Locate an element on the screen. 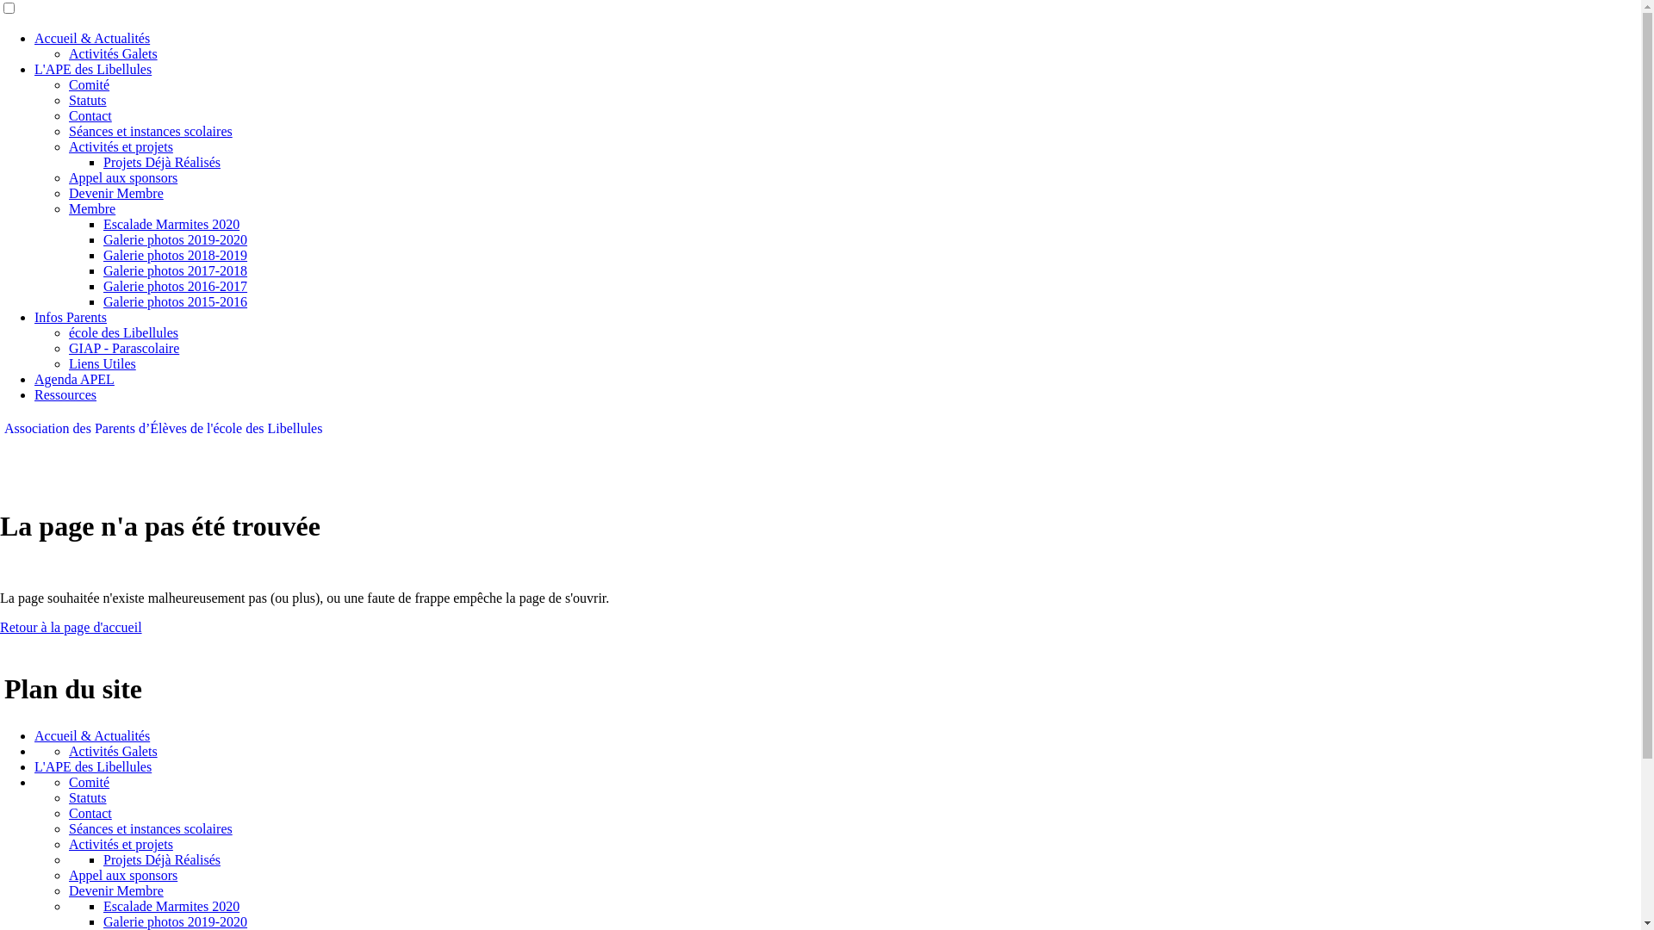 The width and height of the screenshot is (1654, 930). Escalade Marmites 2020 is located at coordinates (171, 224).